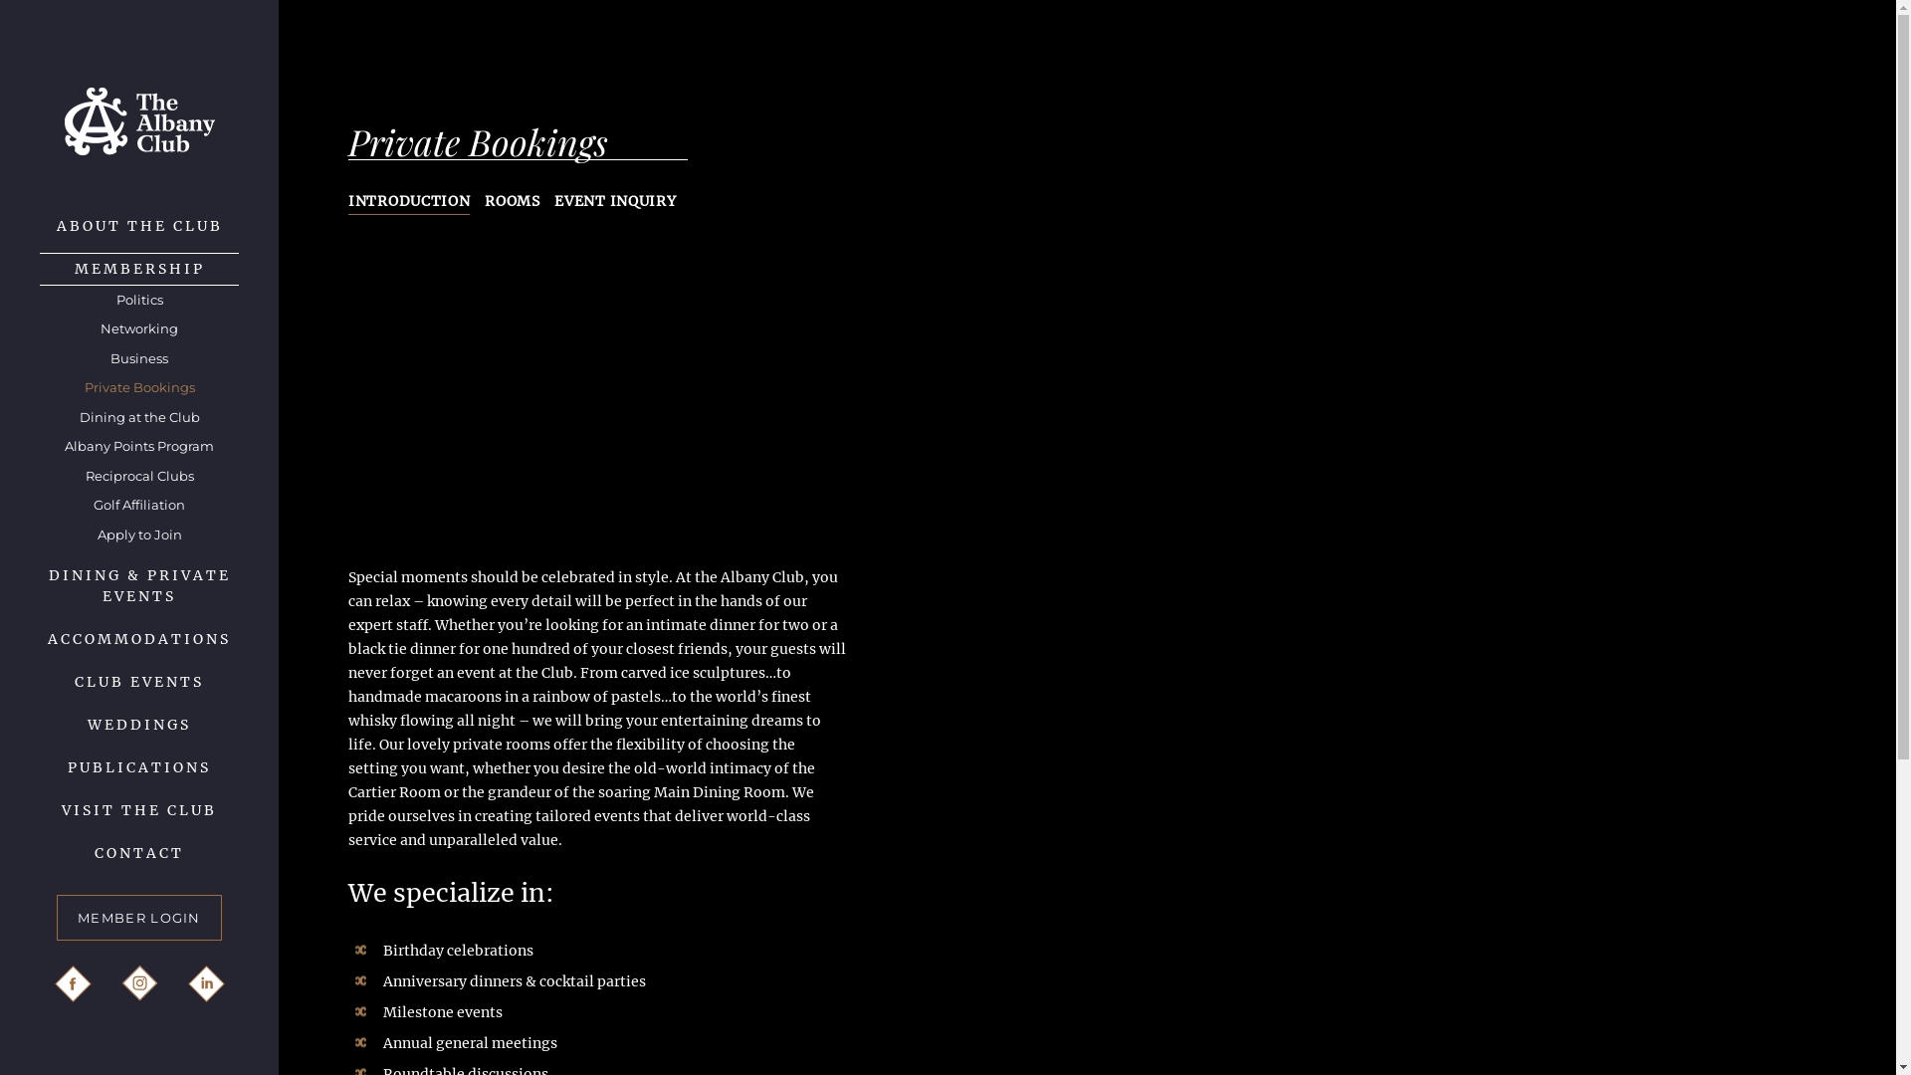 This screenshot has width=1911, height=1075. I want to click on MEMBERSHIP, so click(139, 269).